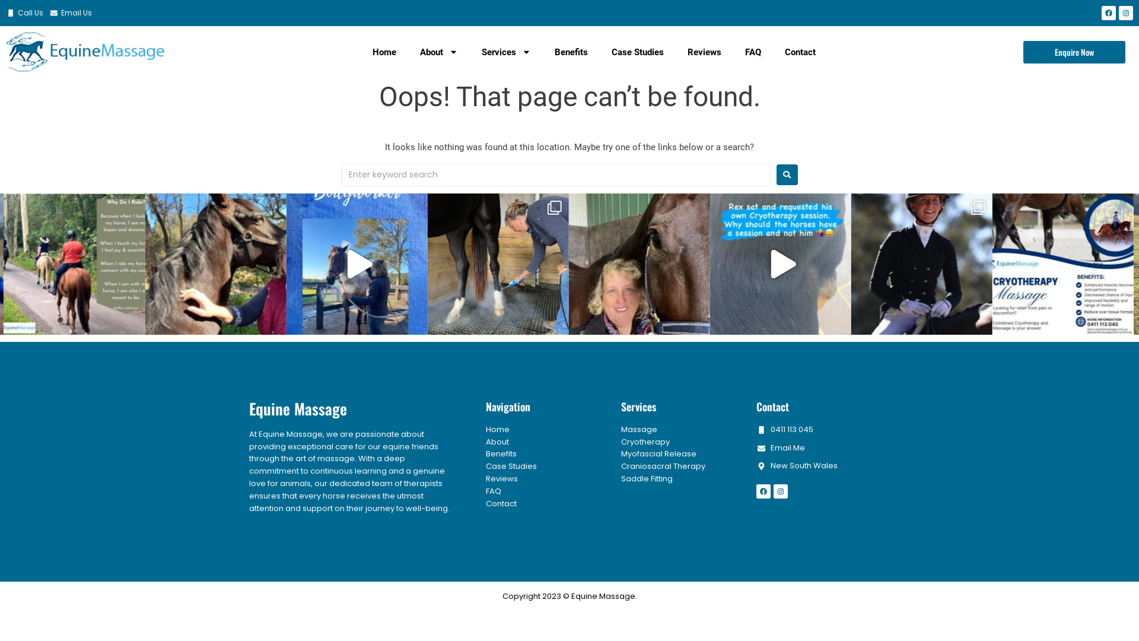 The height and width of the screenshot is (641, 1139). I want to click on FAQ, so click(753, 52).